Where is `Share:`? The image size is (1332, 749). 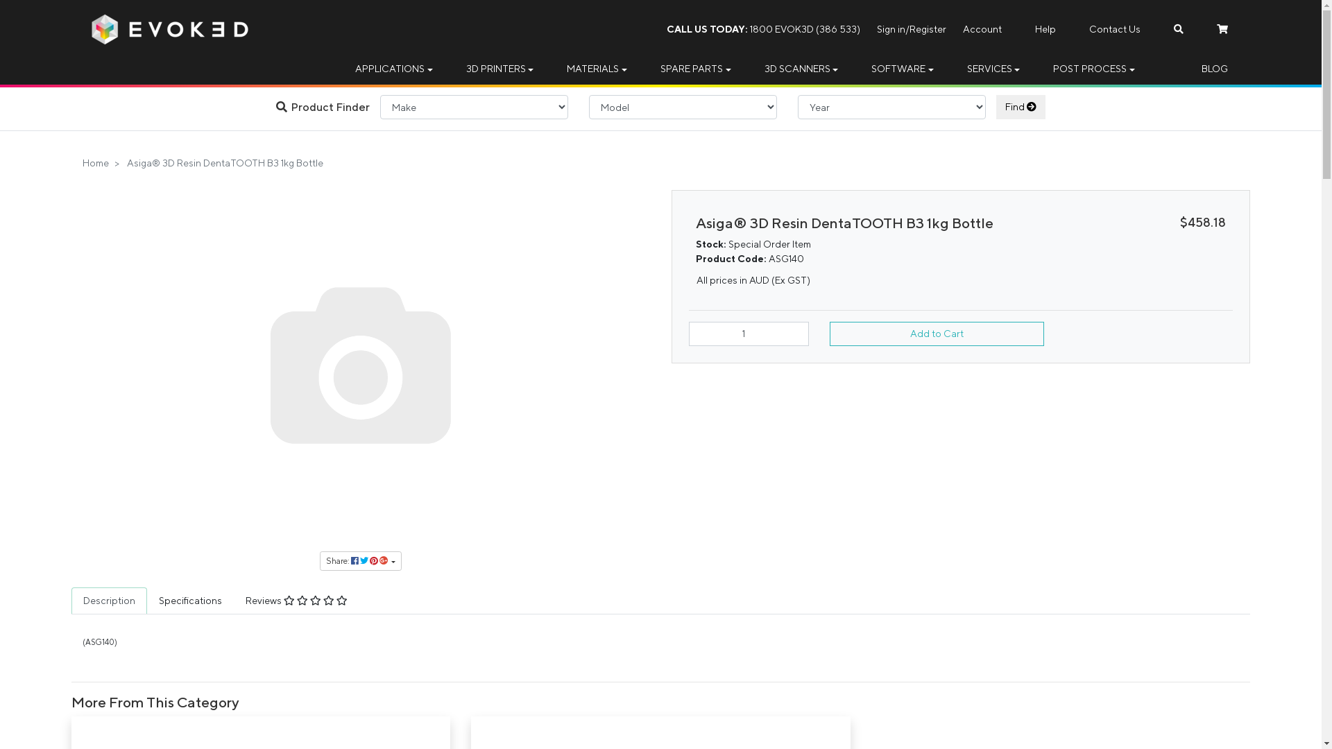 Share: is located at coordinates (361, 561).